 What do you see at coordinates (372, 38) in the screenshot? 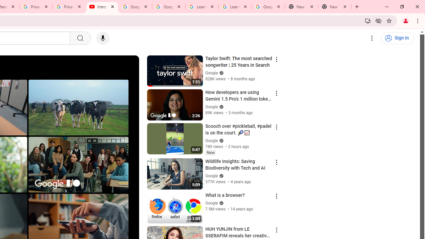
I see `Settings` at bounding box center [372, 38].